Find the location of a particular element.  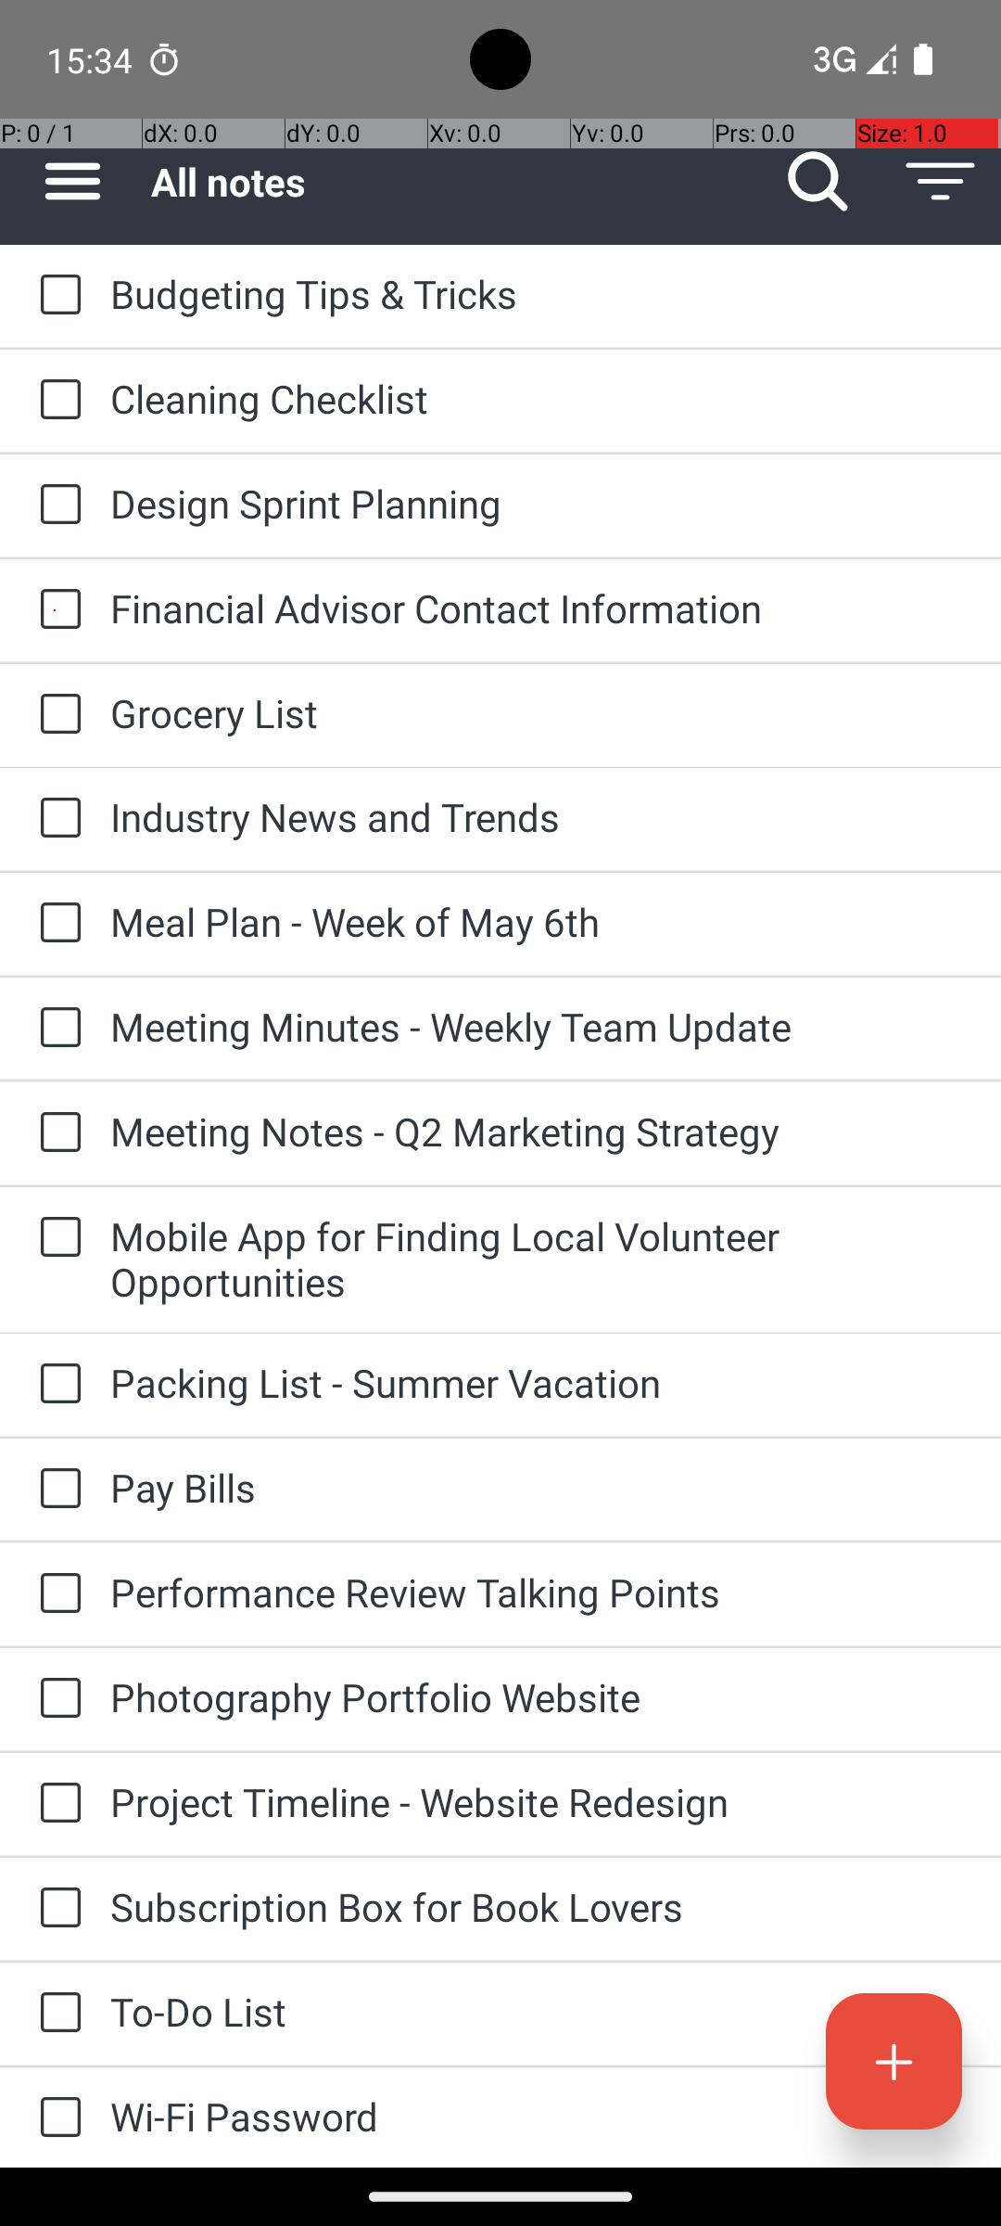

Cleaning Checklist is located at coordinates (538, 399).